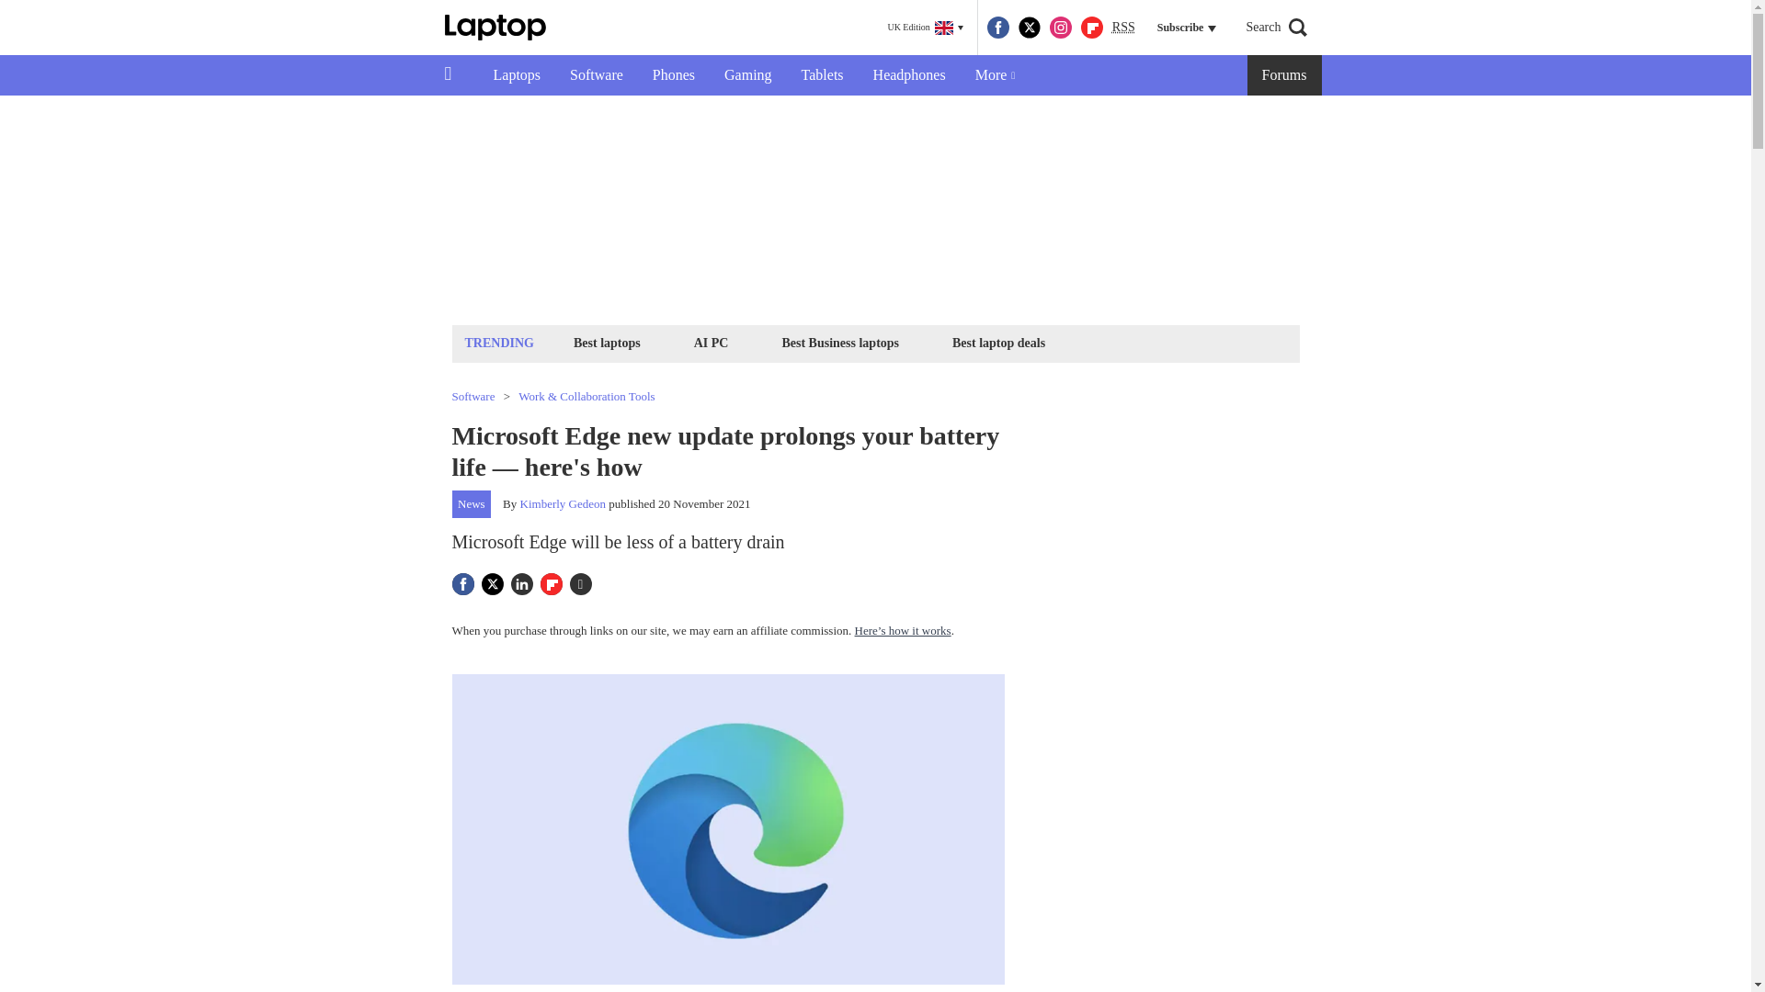 The width and height of the screenshot is (1765, 992). What do you see at coordinates (596, 75) in the screenshot?
I see `Software` at bounding box center [596, 75].